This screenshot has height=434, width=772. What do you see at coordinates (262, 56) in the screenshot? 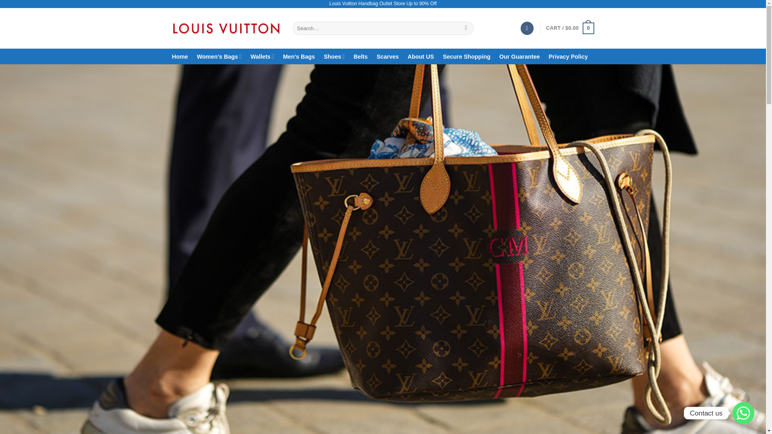
I see `Wallets` at bounding box center [262, 56].